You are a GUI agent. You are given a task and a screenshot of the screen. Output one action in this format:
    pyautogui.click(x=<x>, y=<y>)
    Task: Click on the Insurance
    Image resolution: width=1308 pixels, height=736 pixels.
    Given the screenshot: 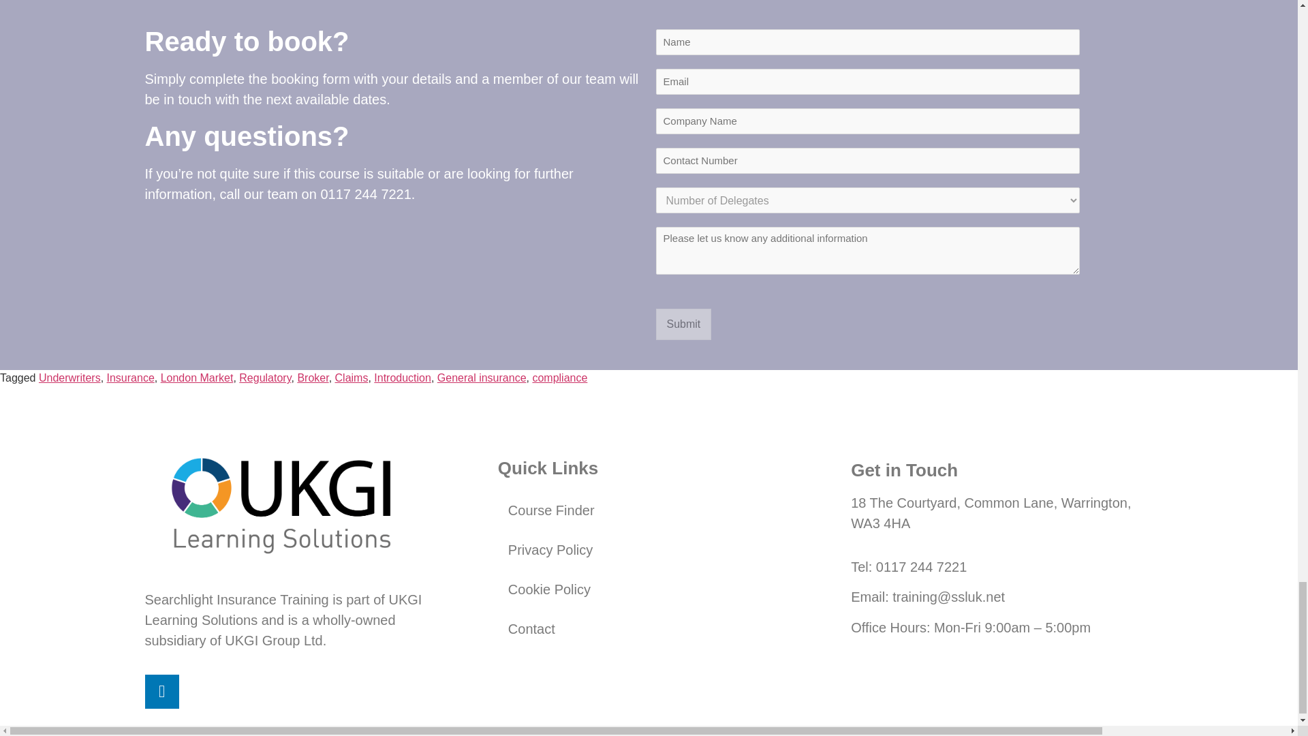 What is the action you would take?
    pyautogui.click(x=131, y=378)
    